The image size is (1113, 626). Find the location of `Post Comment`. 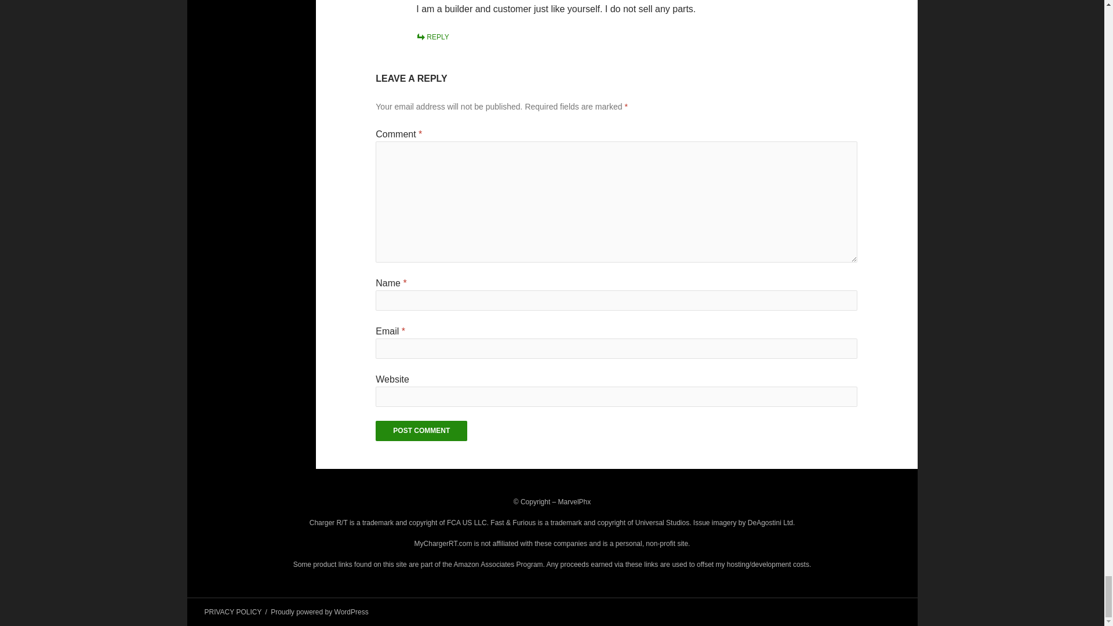

Post Comment is located at coordinates (421, 431).